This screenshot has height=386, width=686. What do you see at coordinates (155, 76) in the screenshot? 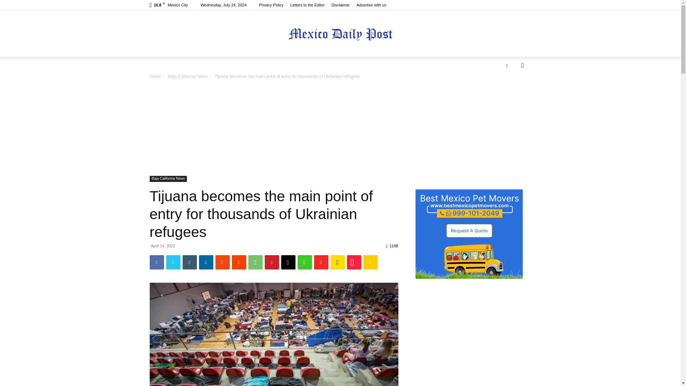
I see `Home` at bounding box center [155, 76].